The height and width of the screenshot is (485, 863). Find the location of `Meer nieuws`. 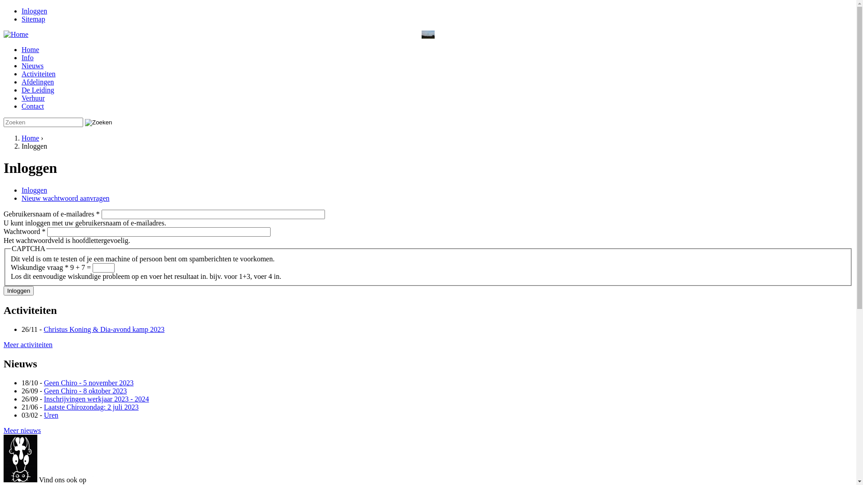

Meer nieuws is located at coordinates (22, 430).